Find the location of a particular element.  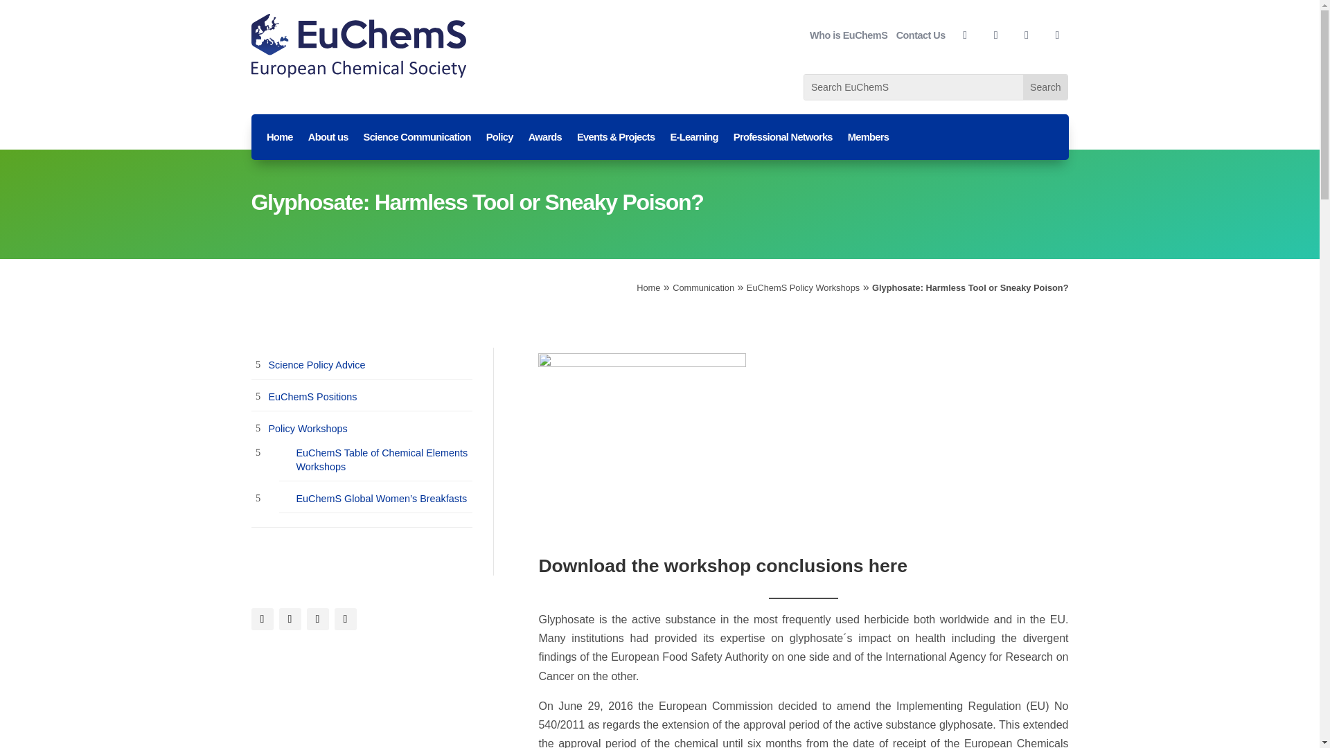

Science Communication is located at coordinates (417, 140).